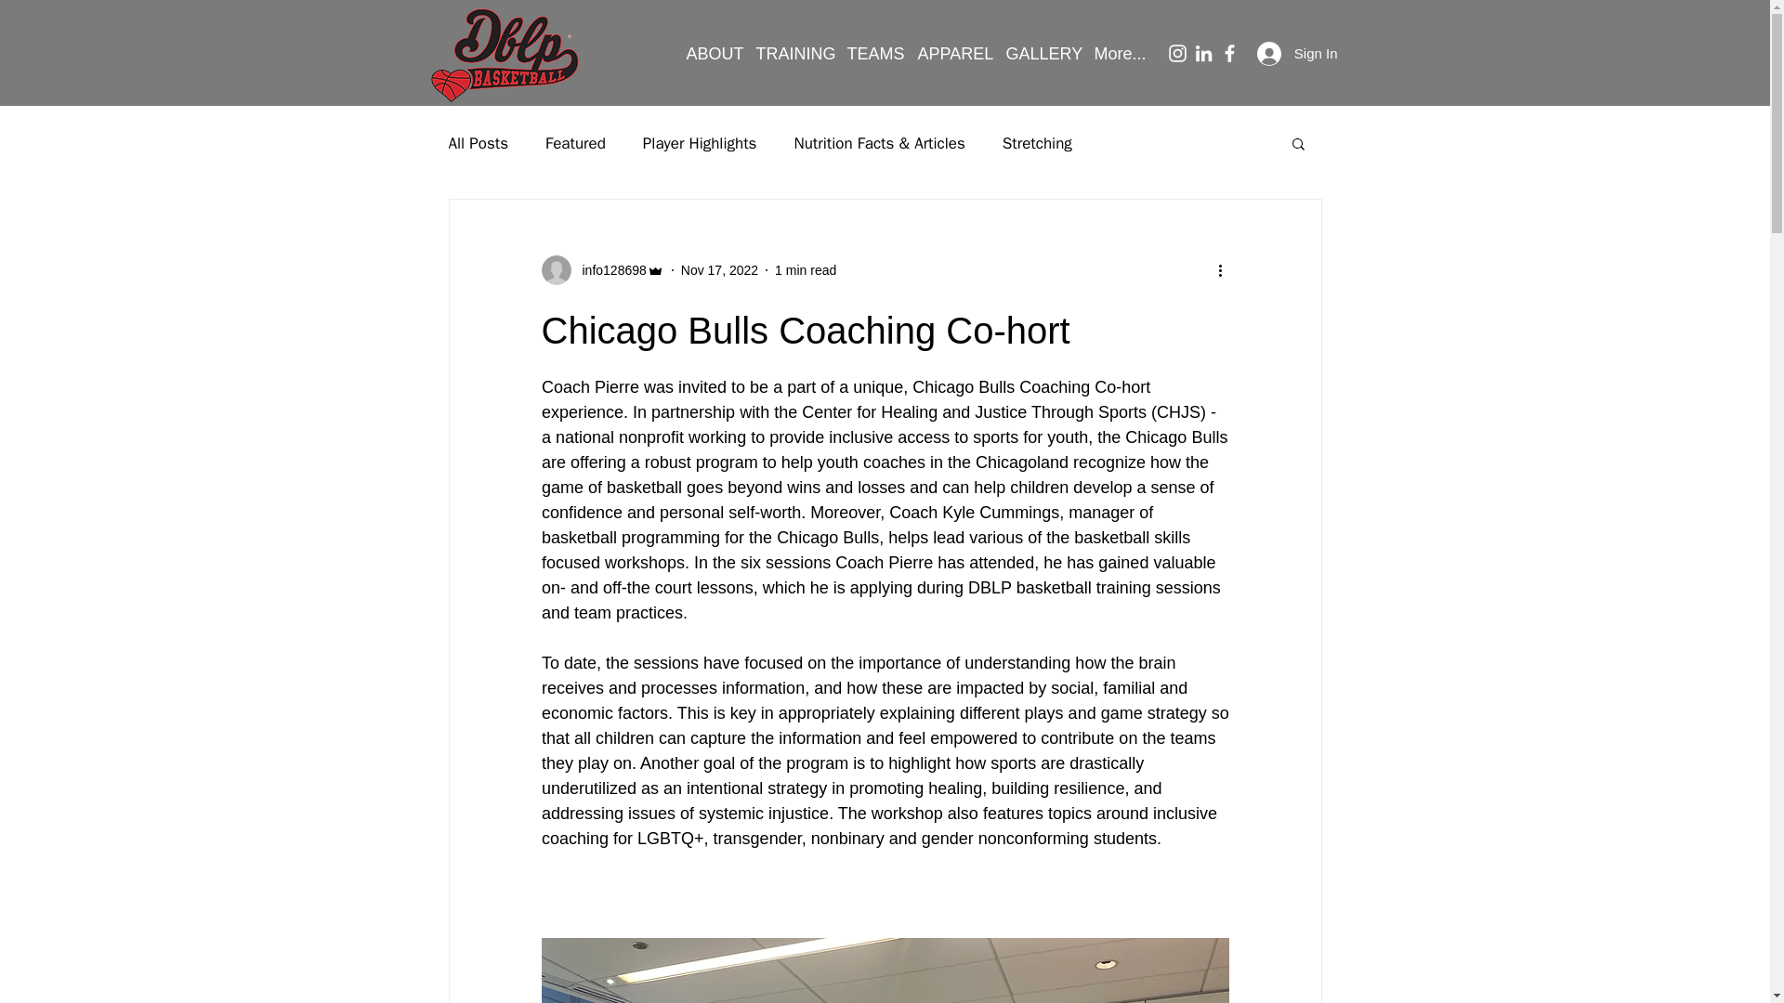 This screenshot has height=1003, width=1784. What do you see at coordinates (608, 269) in the screenshot?
I see `info128698` at bounding box center [608, 269].